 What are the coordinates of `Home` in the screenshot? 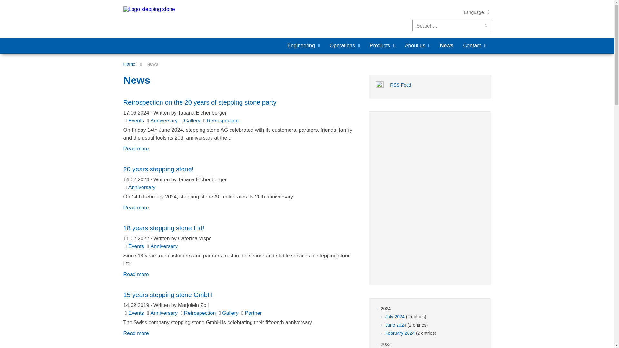 It's located at (129, 64).